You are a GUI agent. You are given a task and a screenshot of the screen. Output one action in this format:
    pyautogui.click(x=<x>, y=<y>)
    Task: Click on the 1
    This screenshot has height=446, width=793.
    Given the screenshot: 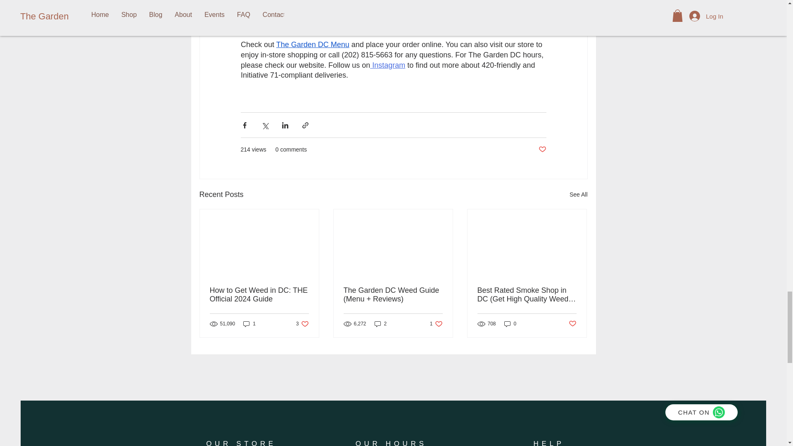 What is the action you would take?
    pyautogui.click(x=578, y=195)
    